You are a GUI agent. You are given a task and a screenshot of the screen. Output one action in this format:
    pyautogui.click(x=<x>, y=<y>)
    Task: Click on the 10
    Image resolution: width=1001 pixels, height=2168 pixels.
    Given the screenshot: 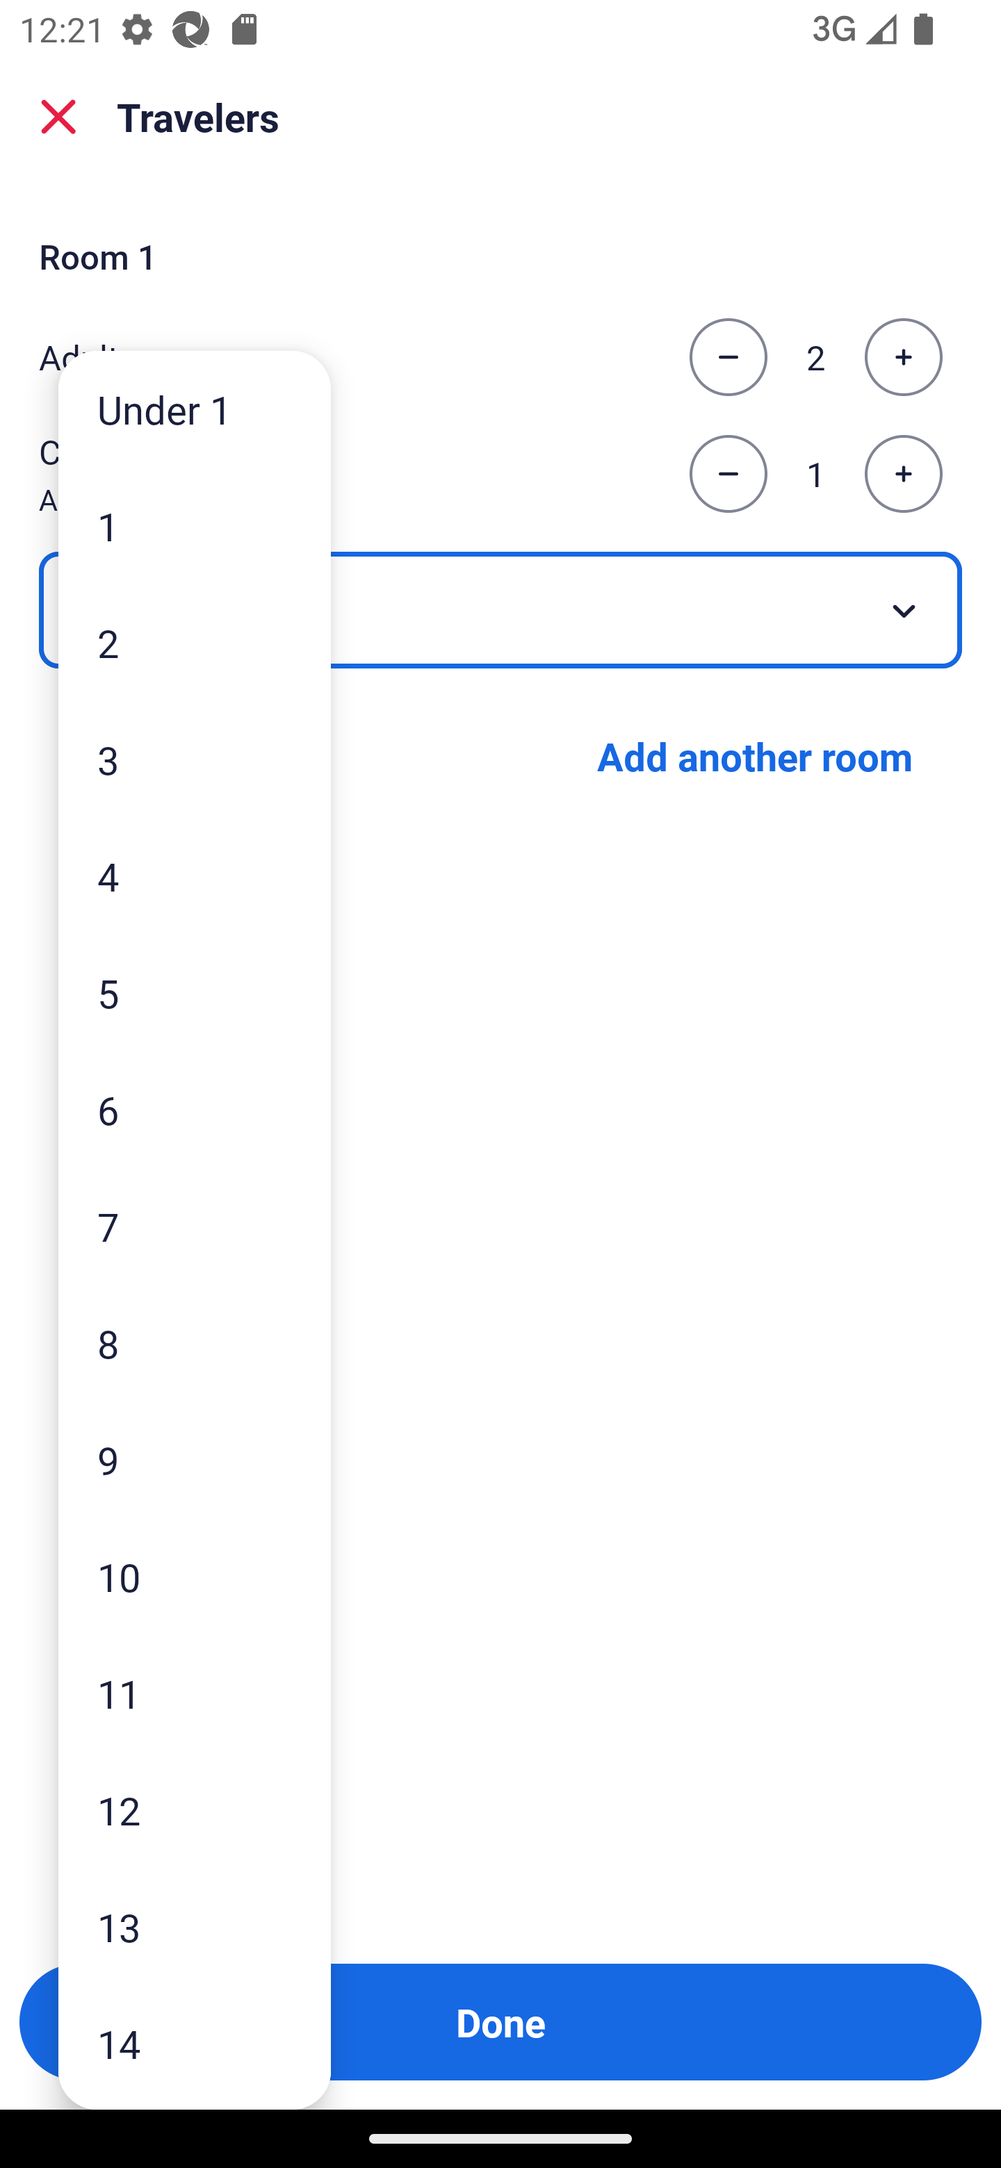 What is the action you would take?
    pyautogui.click(x=195, y=1576)
    